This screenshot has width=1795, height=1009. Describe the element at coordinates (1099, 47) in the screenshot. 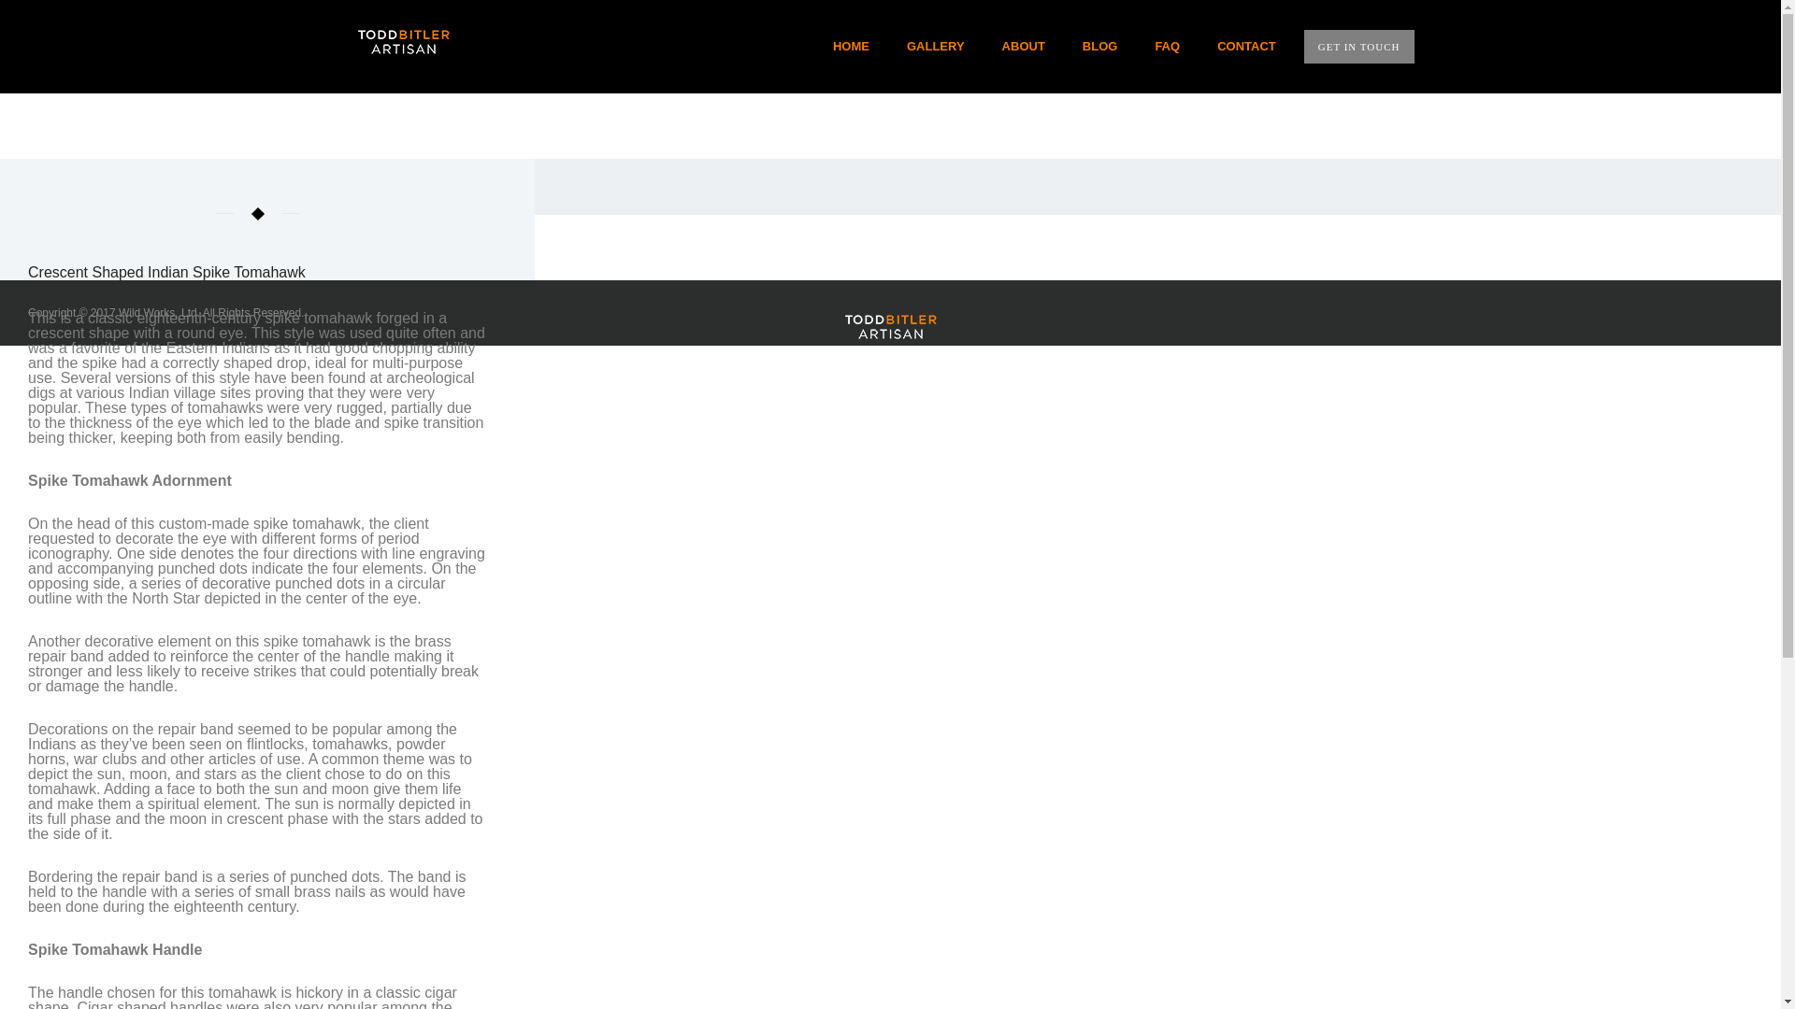

I see `BLOG` at that location.